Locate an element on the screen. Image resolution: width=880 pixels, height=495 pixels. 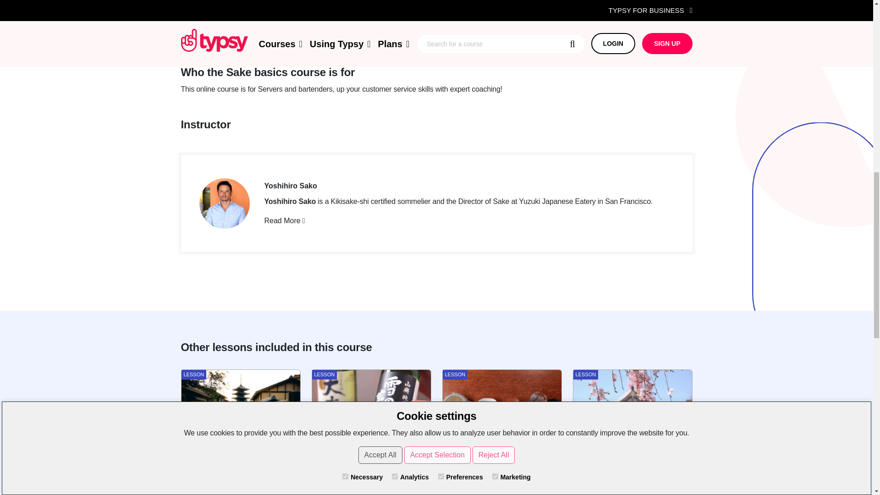
The length of the lesson in hours, minutes and seconds. is located at coordinates (587, 476).